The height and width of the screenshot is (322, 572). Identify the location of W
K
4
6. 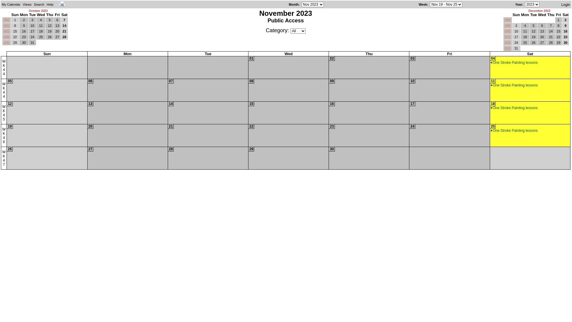
(4, 135).